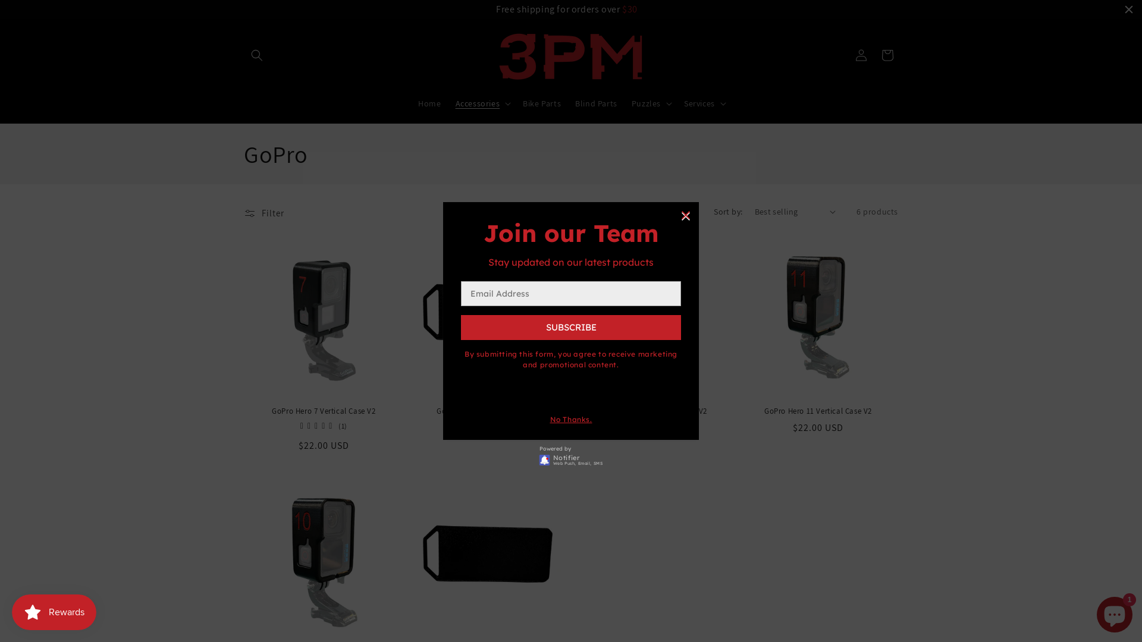 This screenshot has width=1142, height=642. I want to click on GoPro Hero 9 Vertical Case V2, so click(489, 411).